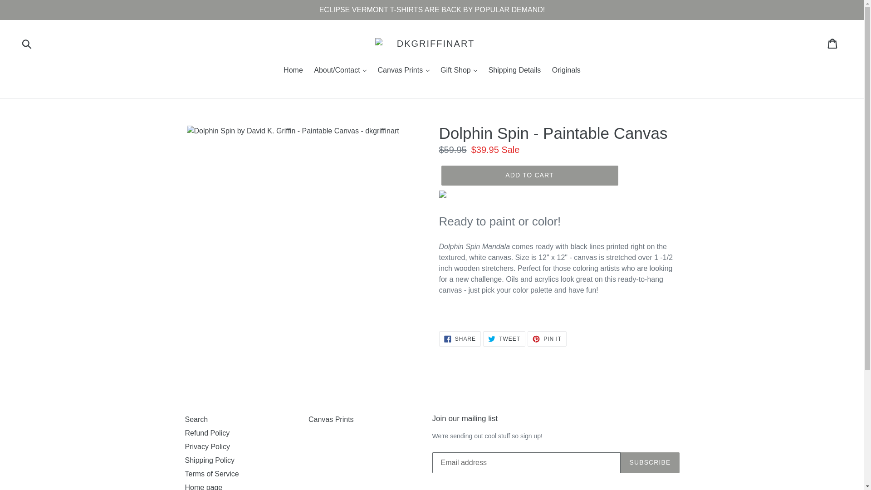  What do you see at coordinates (833, 44) in the screenshot?
I see `Cart` at bounding box center [833, 44].